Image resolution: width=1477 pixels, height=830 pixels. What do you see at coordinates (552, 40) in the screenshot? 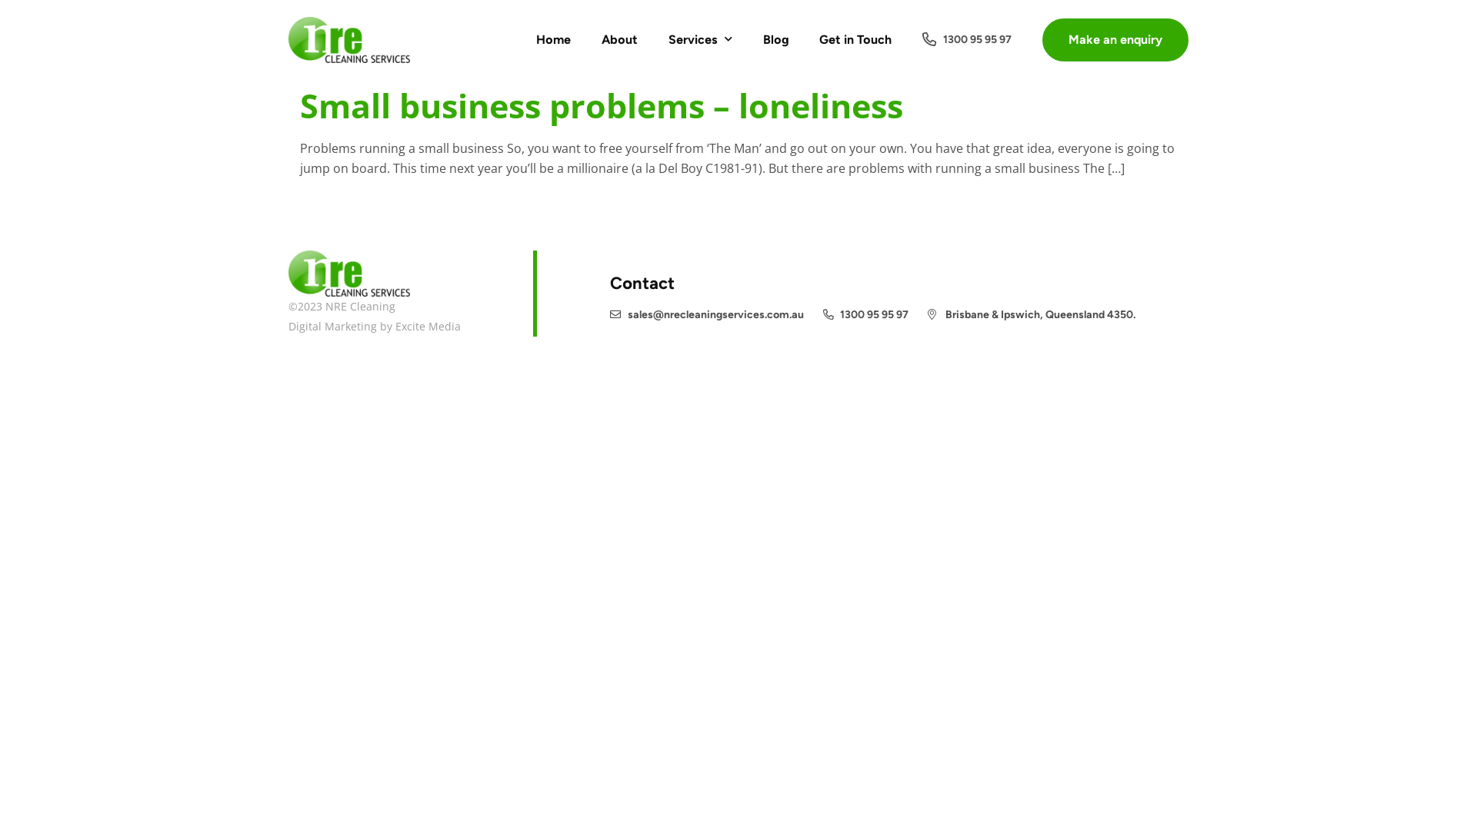
I see `Home` at bounding box center [552, 40].